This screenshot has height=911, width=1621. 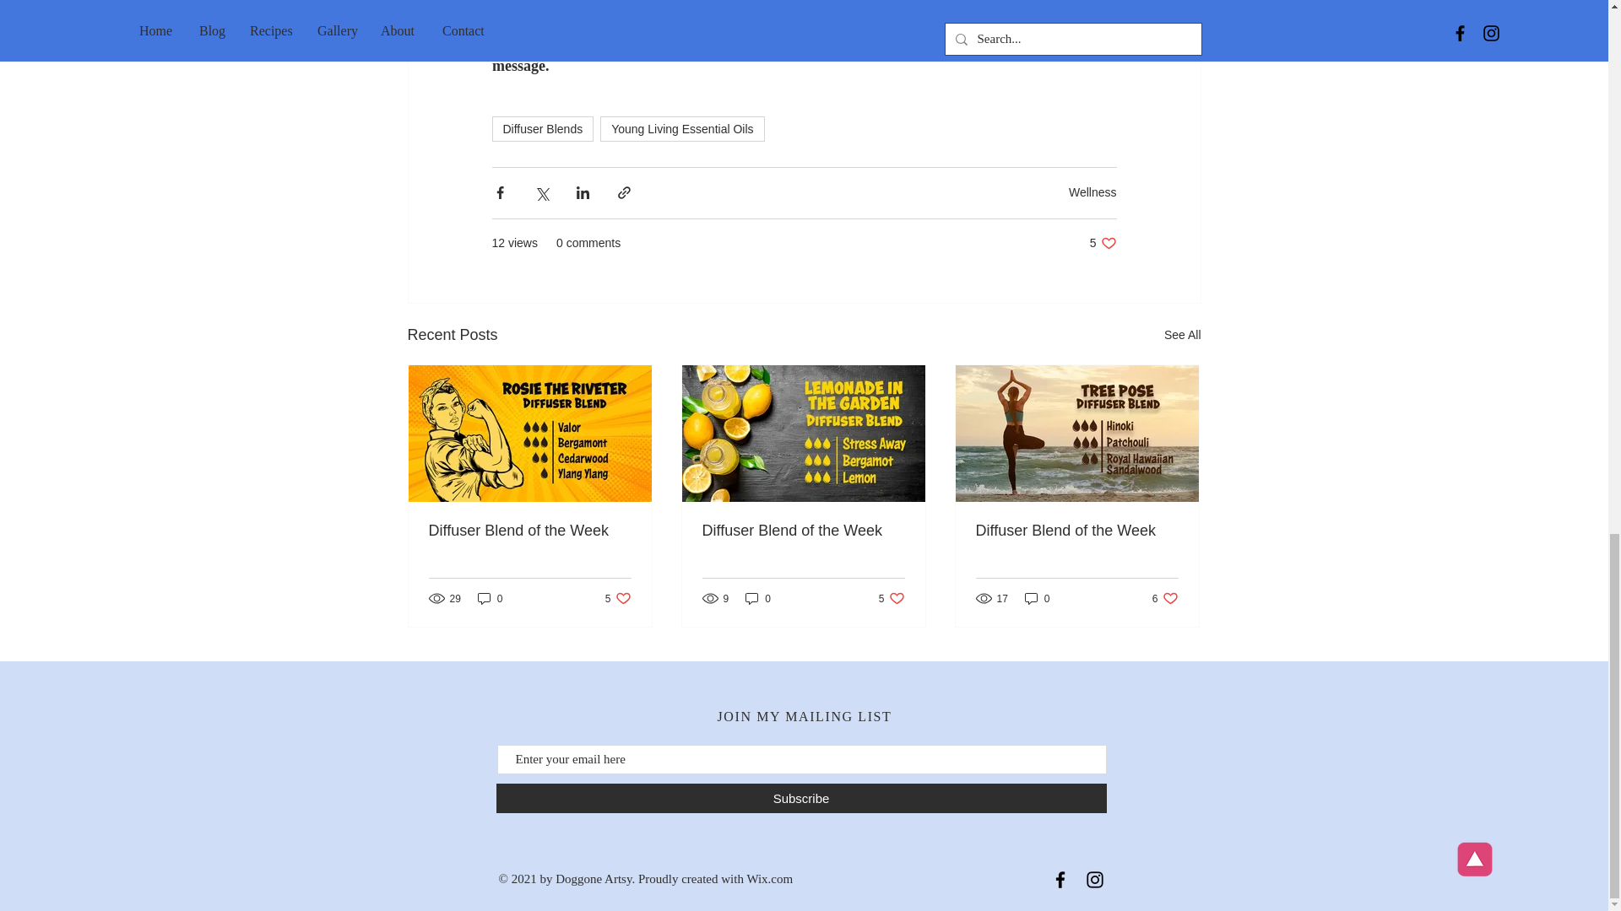 What do you see at coordinates (618, 598) in the screenshot?
I see `here` at bounding box center [618, 598].